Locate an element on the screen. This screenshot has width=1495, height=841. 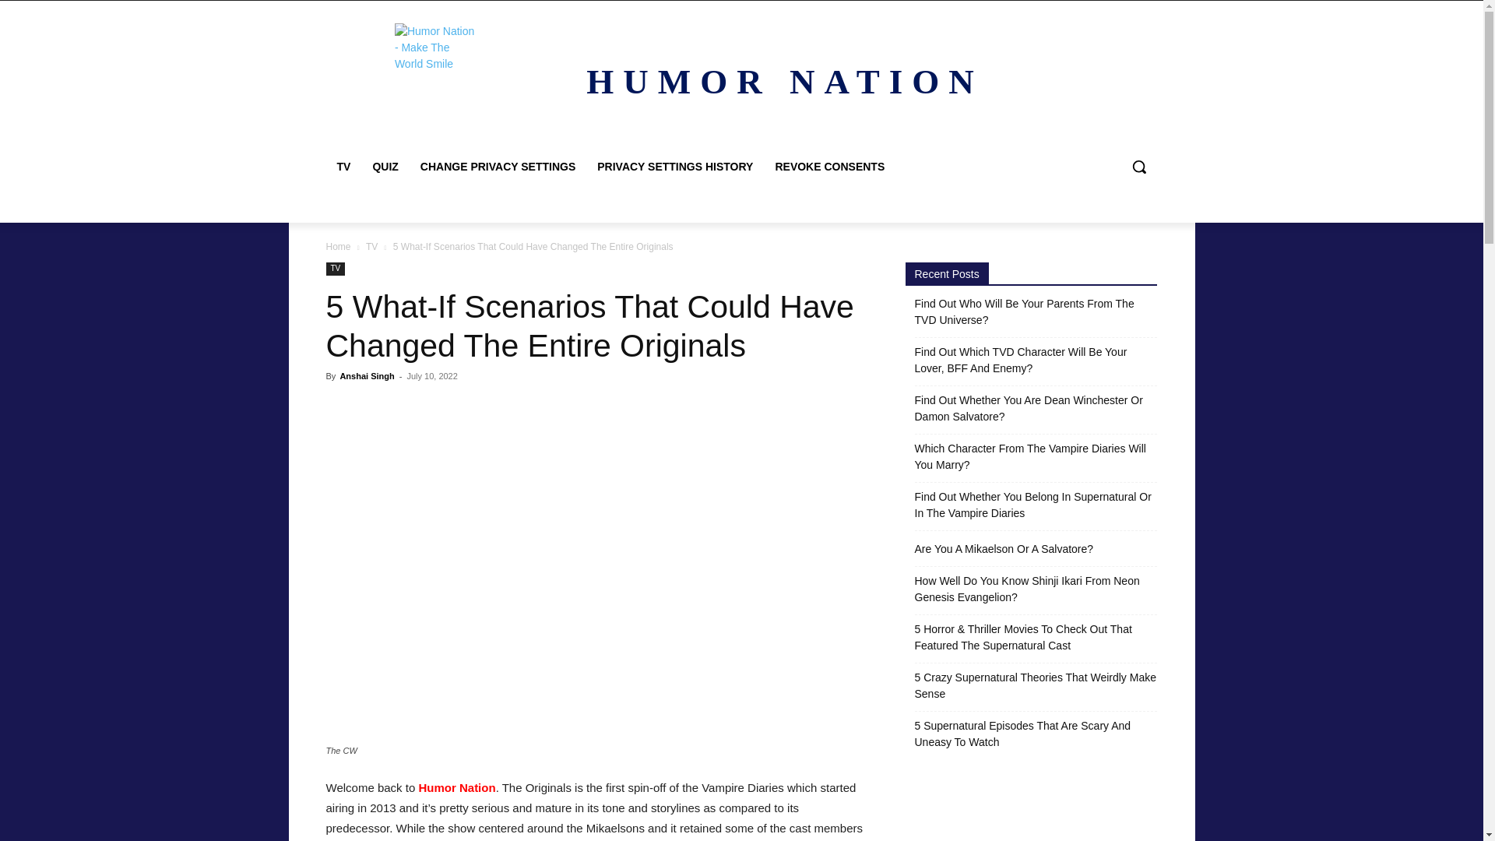
Which Character From The Vampire Diaries Will You Marry? is located at coordinates (1036, 456).